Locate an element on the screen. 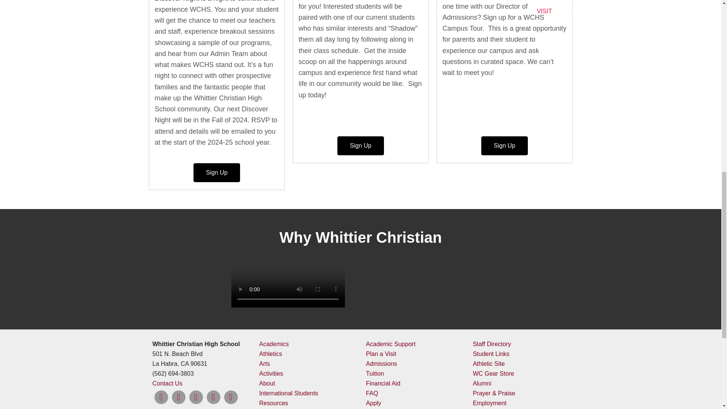 Image resolution: width=727 pixels, height=409 pixels. About is located at coordinates (267, 383).